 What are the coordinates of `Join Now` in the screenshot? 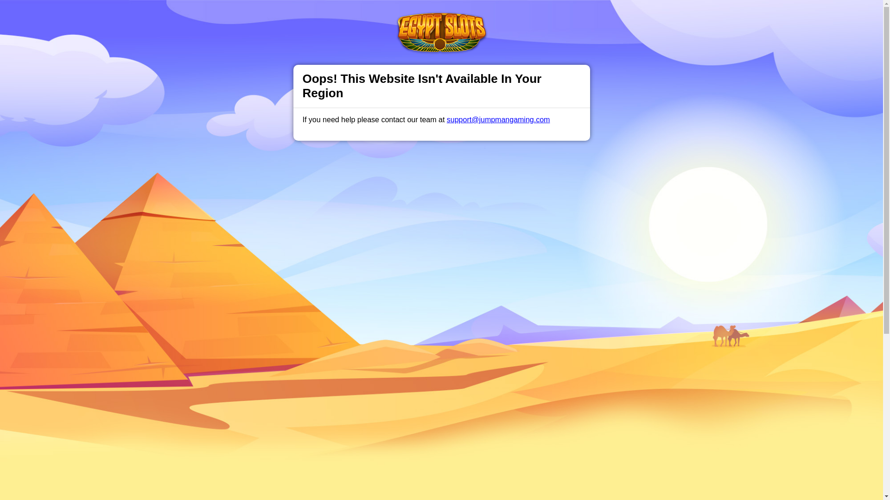 It's located at (644, 17).